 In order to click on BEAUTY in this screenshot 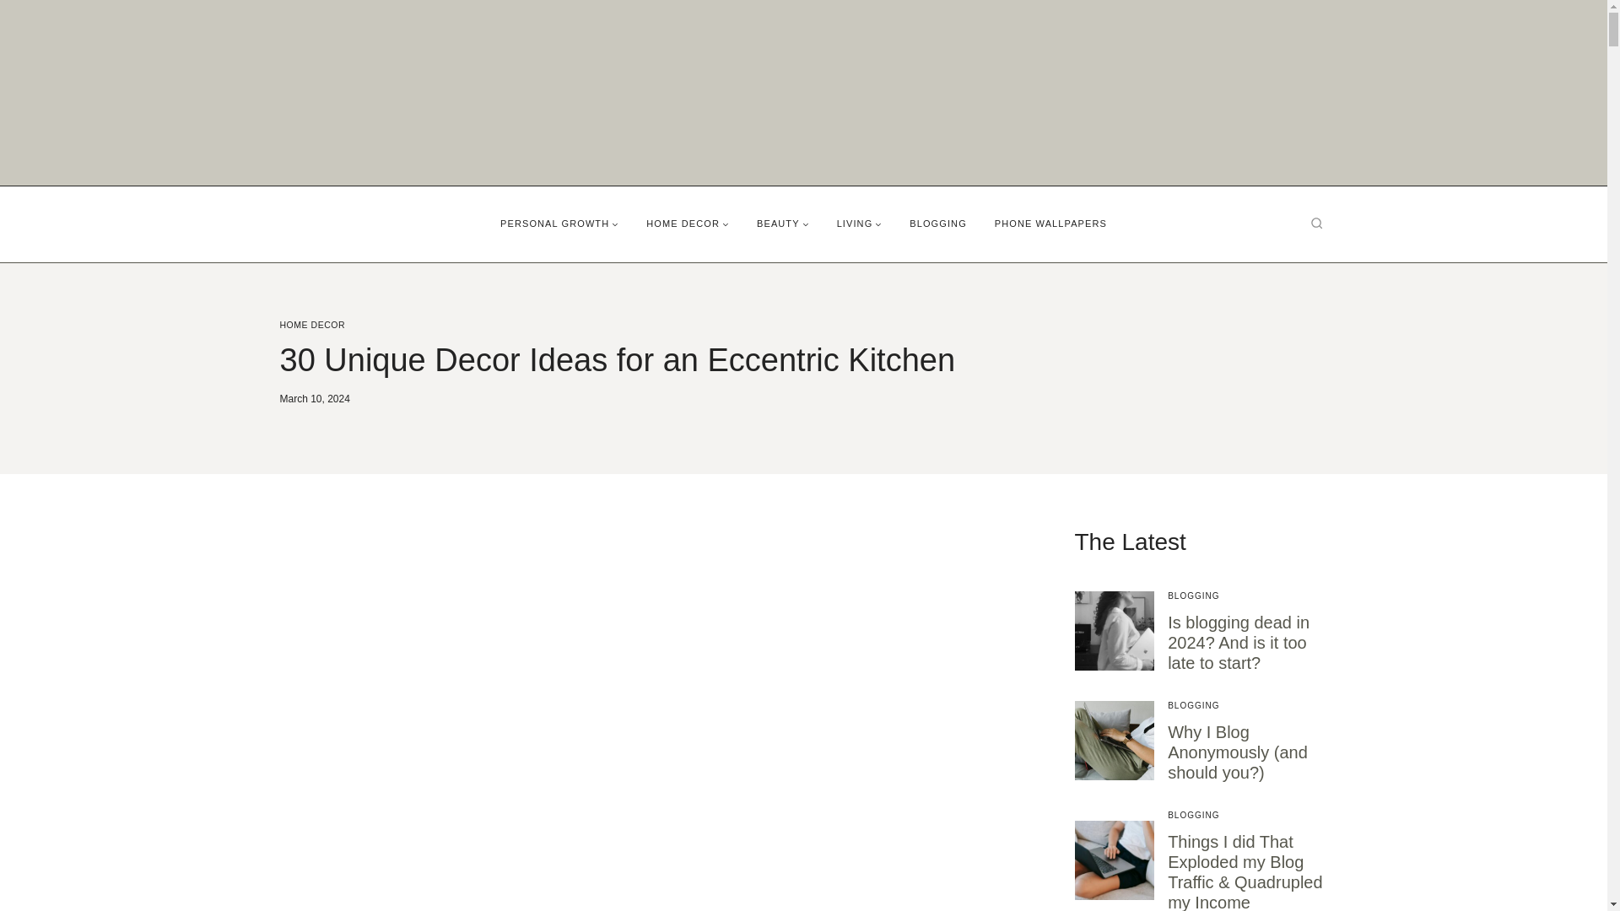, I will do `click(783, 224)`.